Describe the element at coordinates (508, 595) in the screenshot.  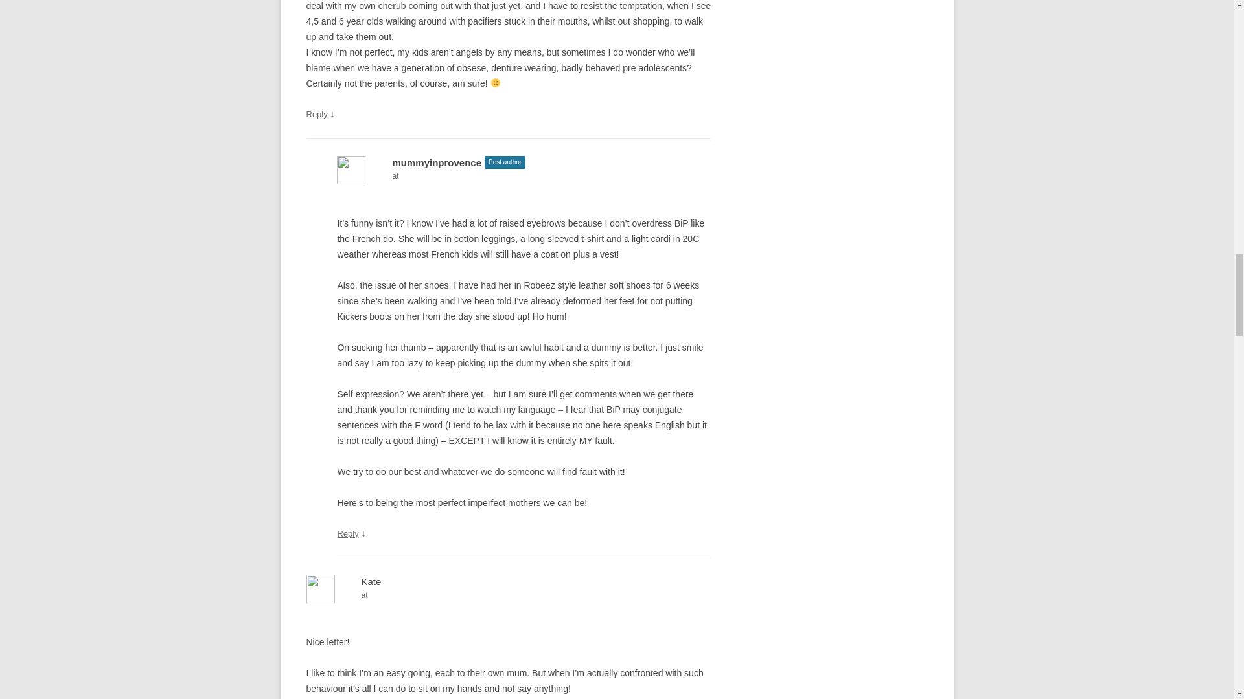
I see `at` at that location.